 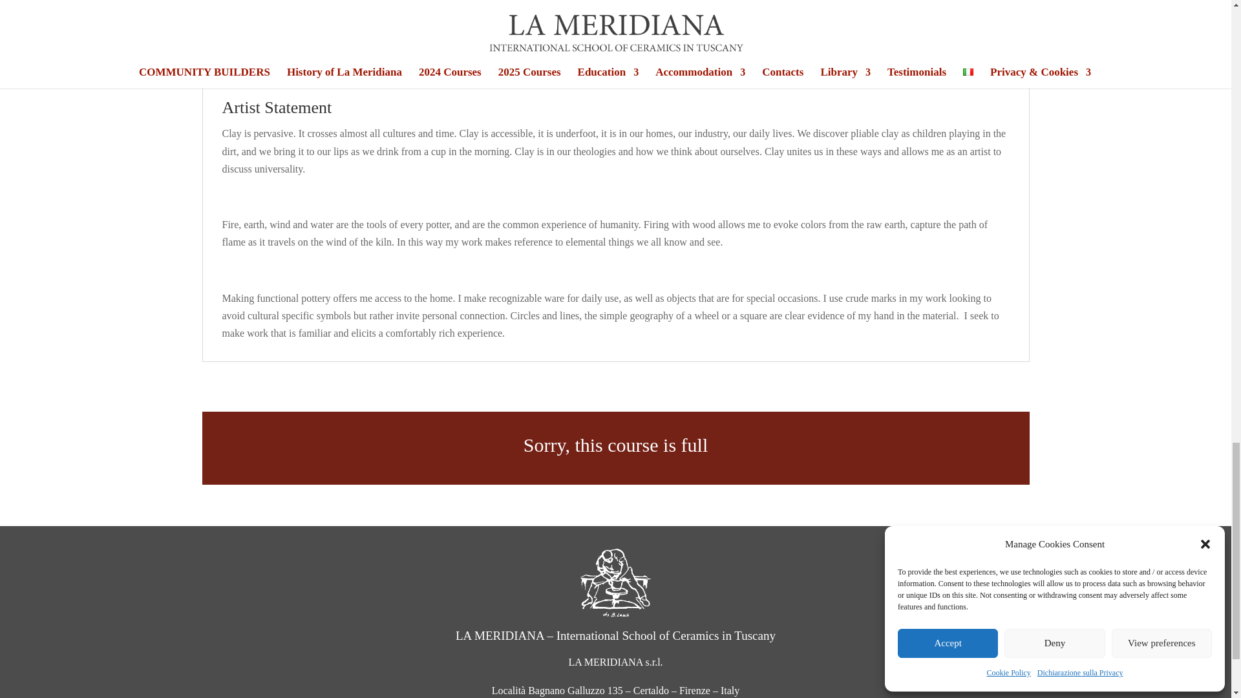 What do you see at coordinates (615, 582) in the screenshot?
I see `Logo Bianco` at bounding box center [615, 582].